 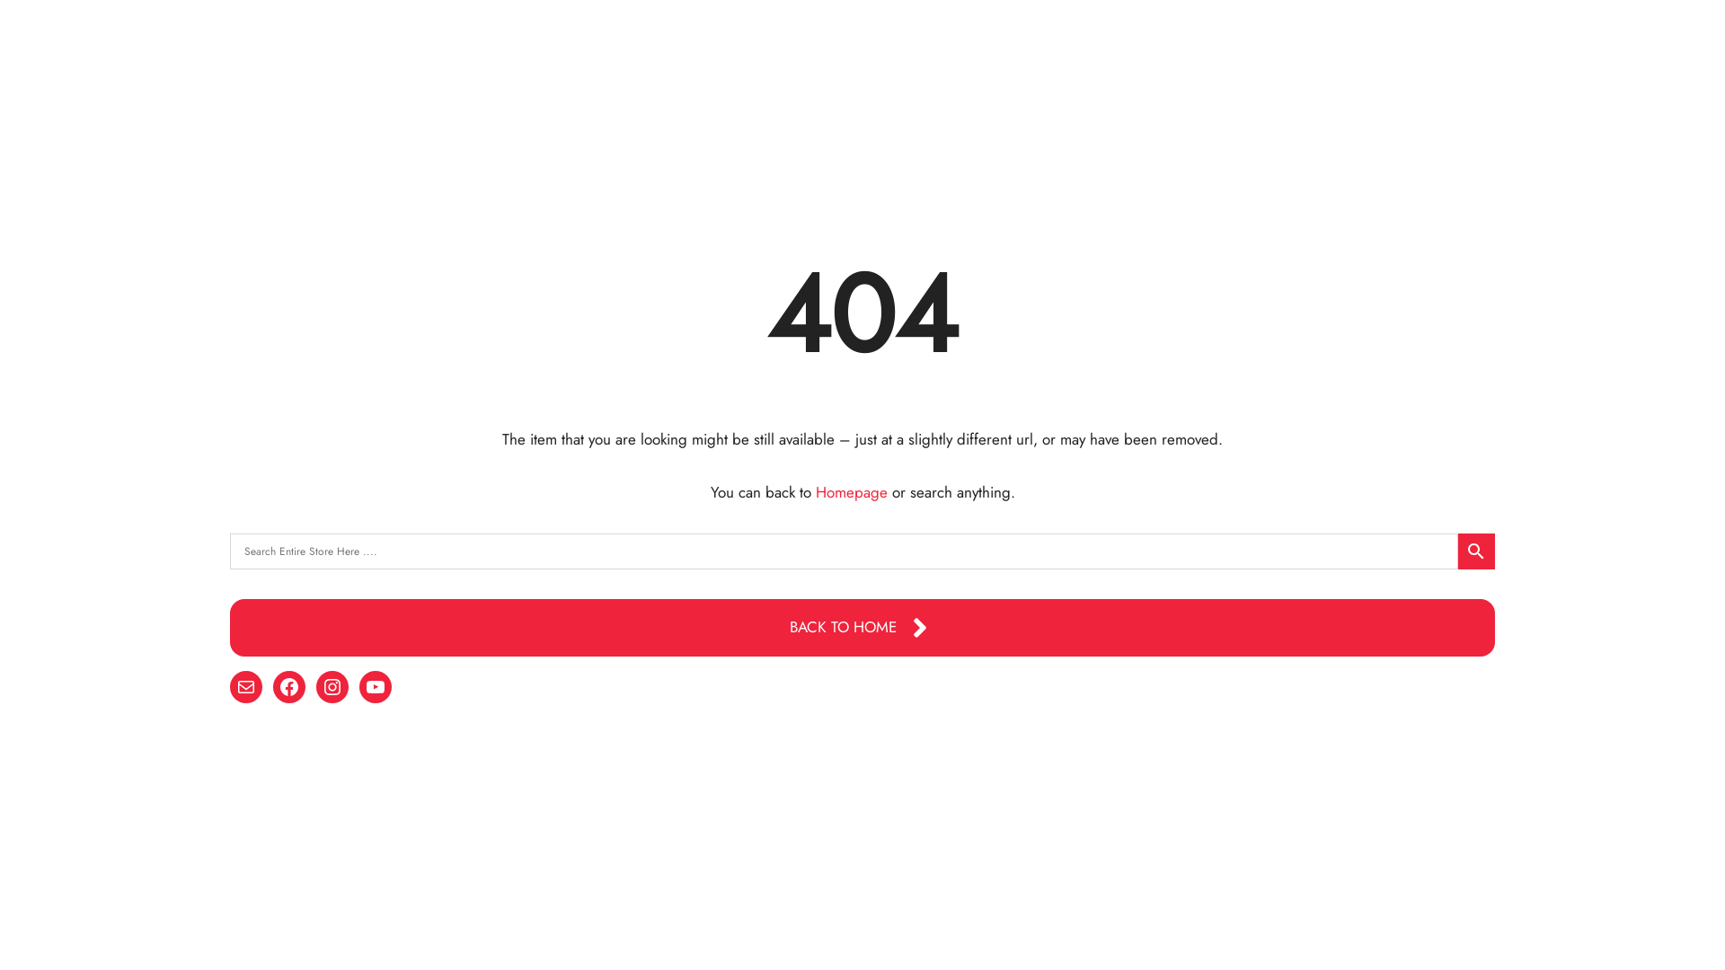 What do you see at coordinates (862, 628) in the screenshot?
I see `BACK TO HOME` at bounding box center [862, 628].